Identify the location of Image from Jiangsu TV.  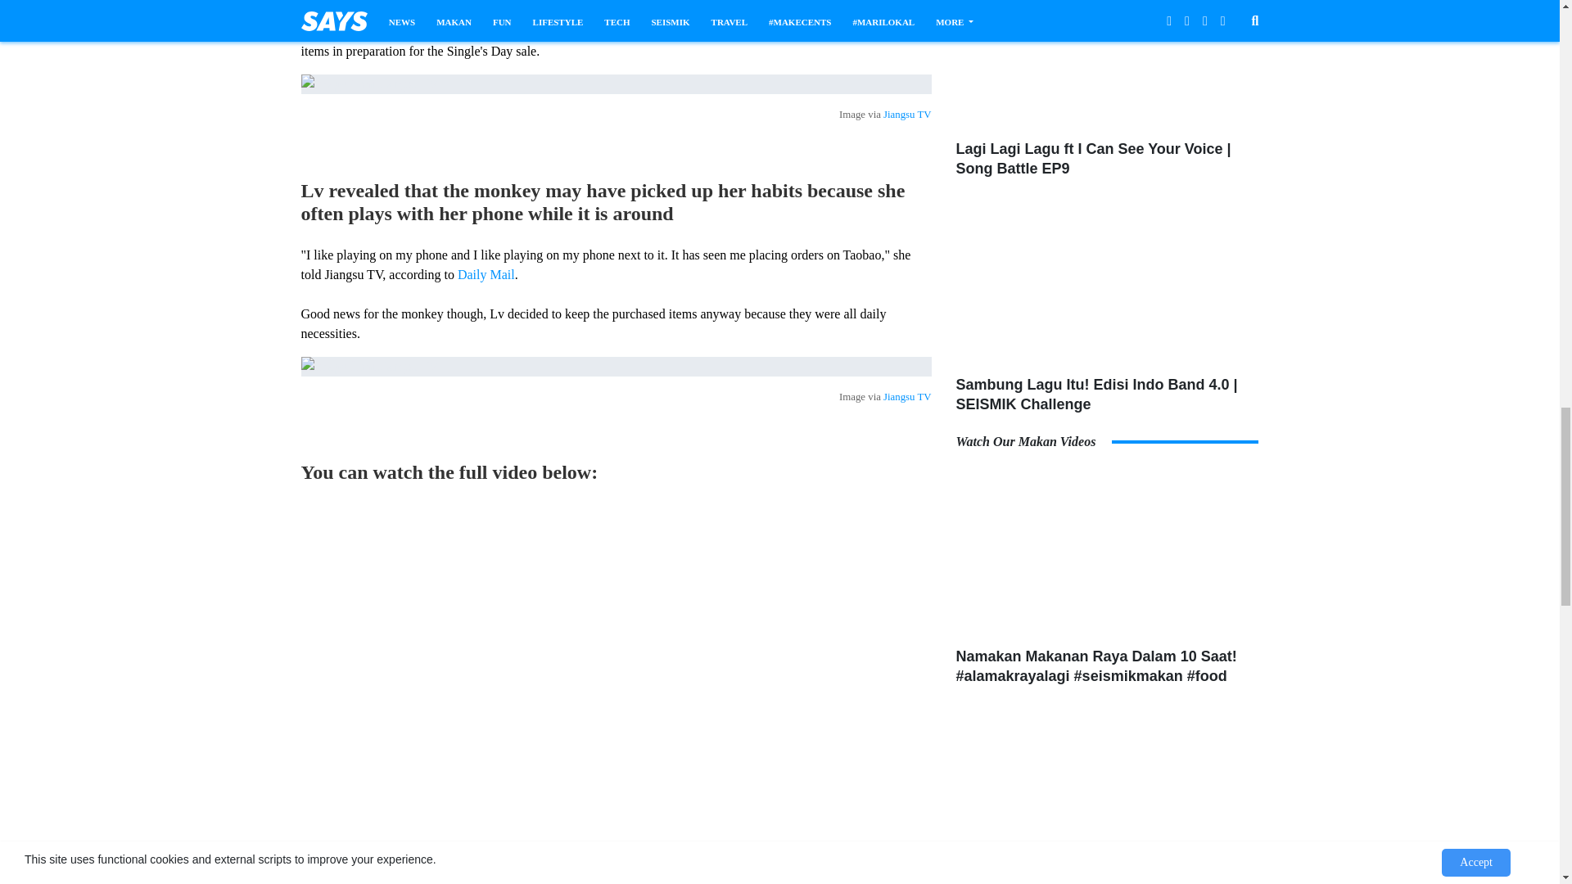
(617, 83).